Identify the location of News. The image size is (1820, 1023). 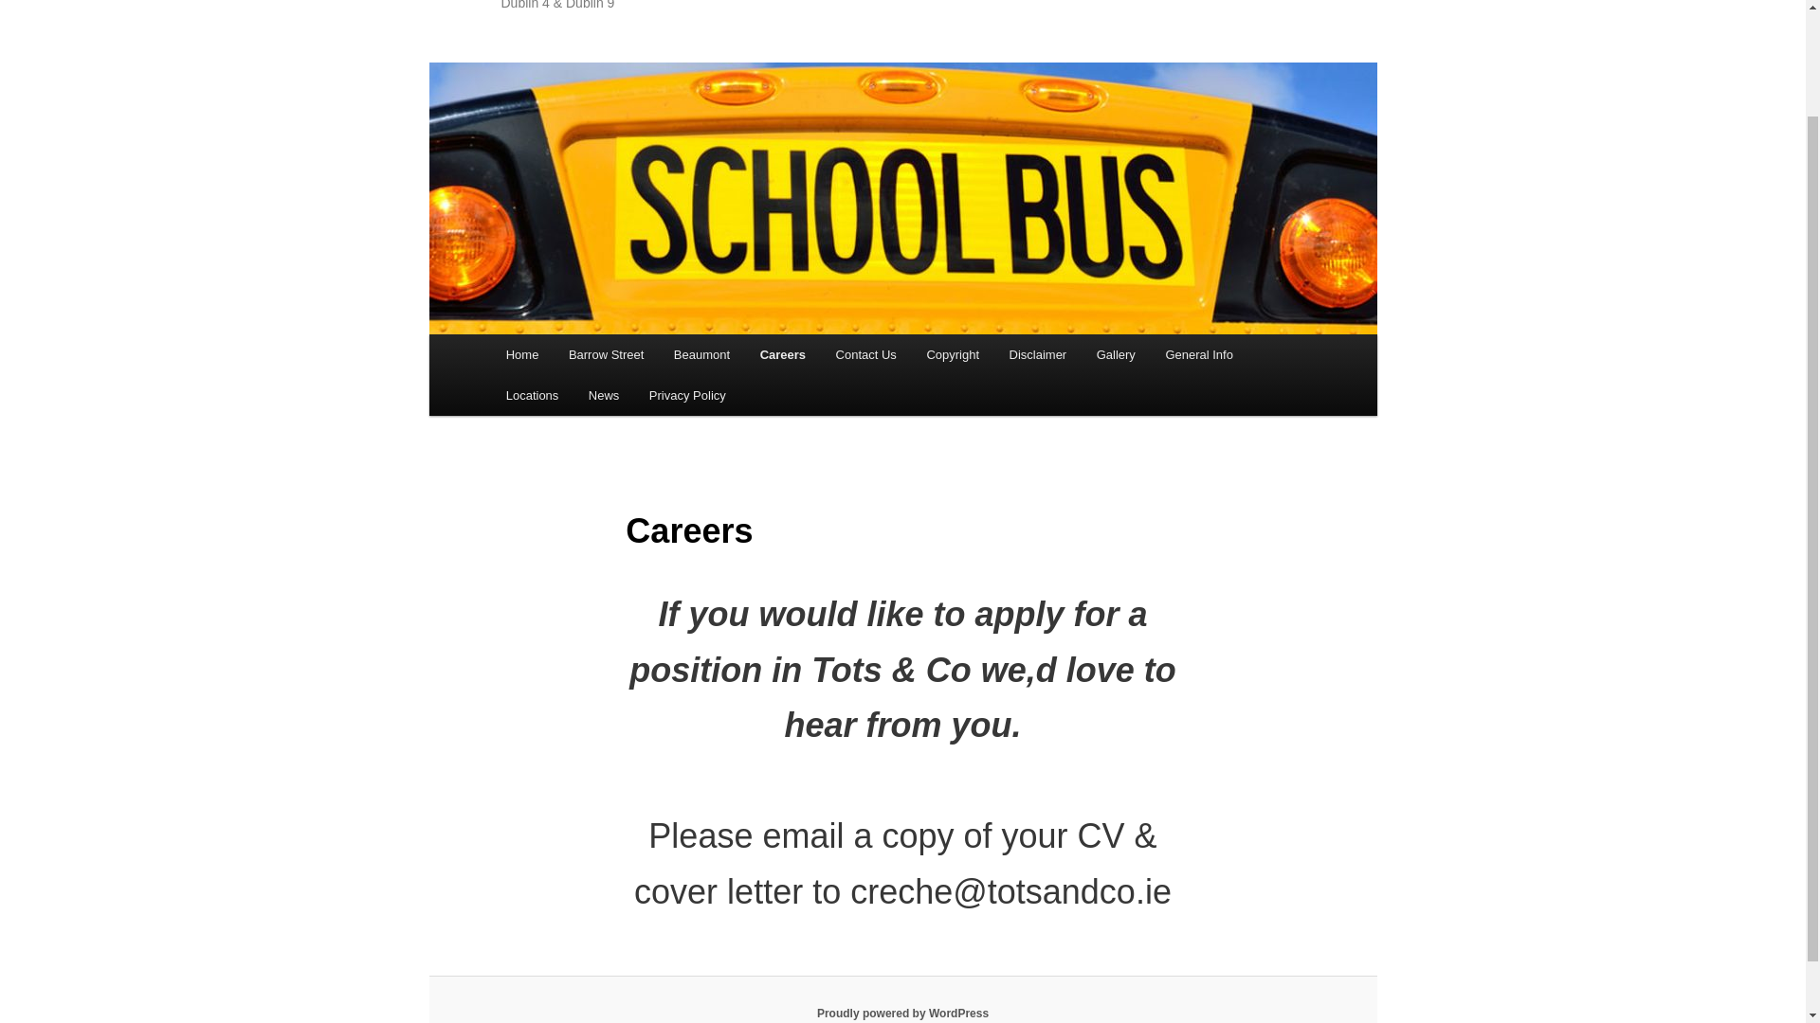
(603, 395).